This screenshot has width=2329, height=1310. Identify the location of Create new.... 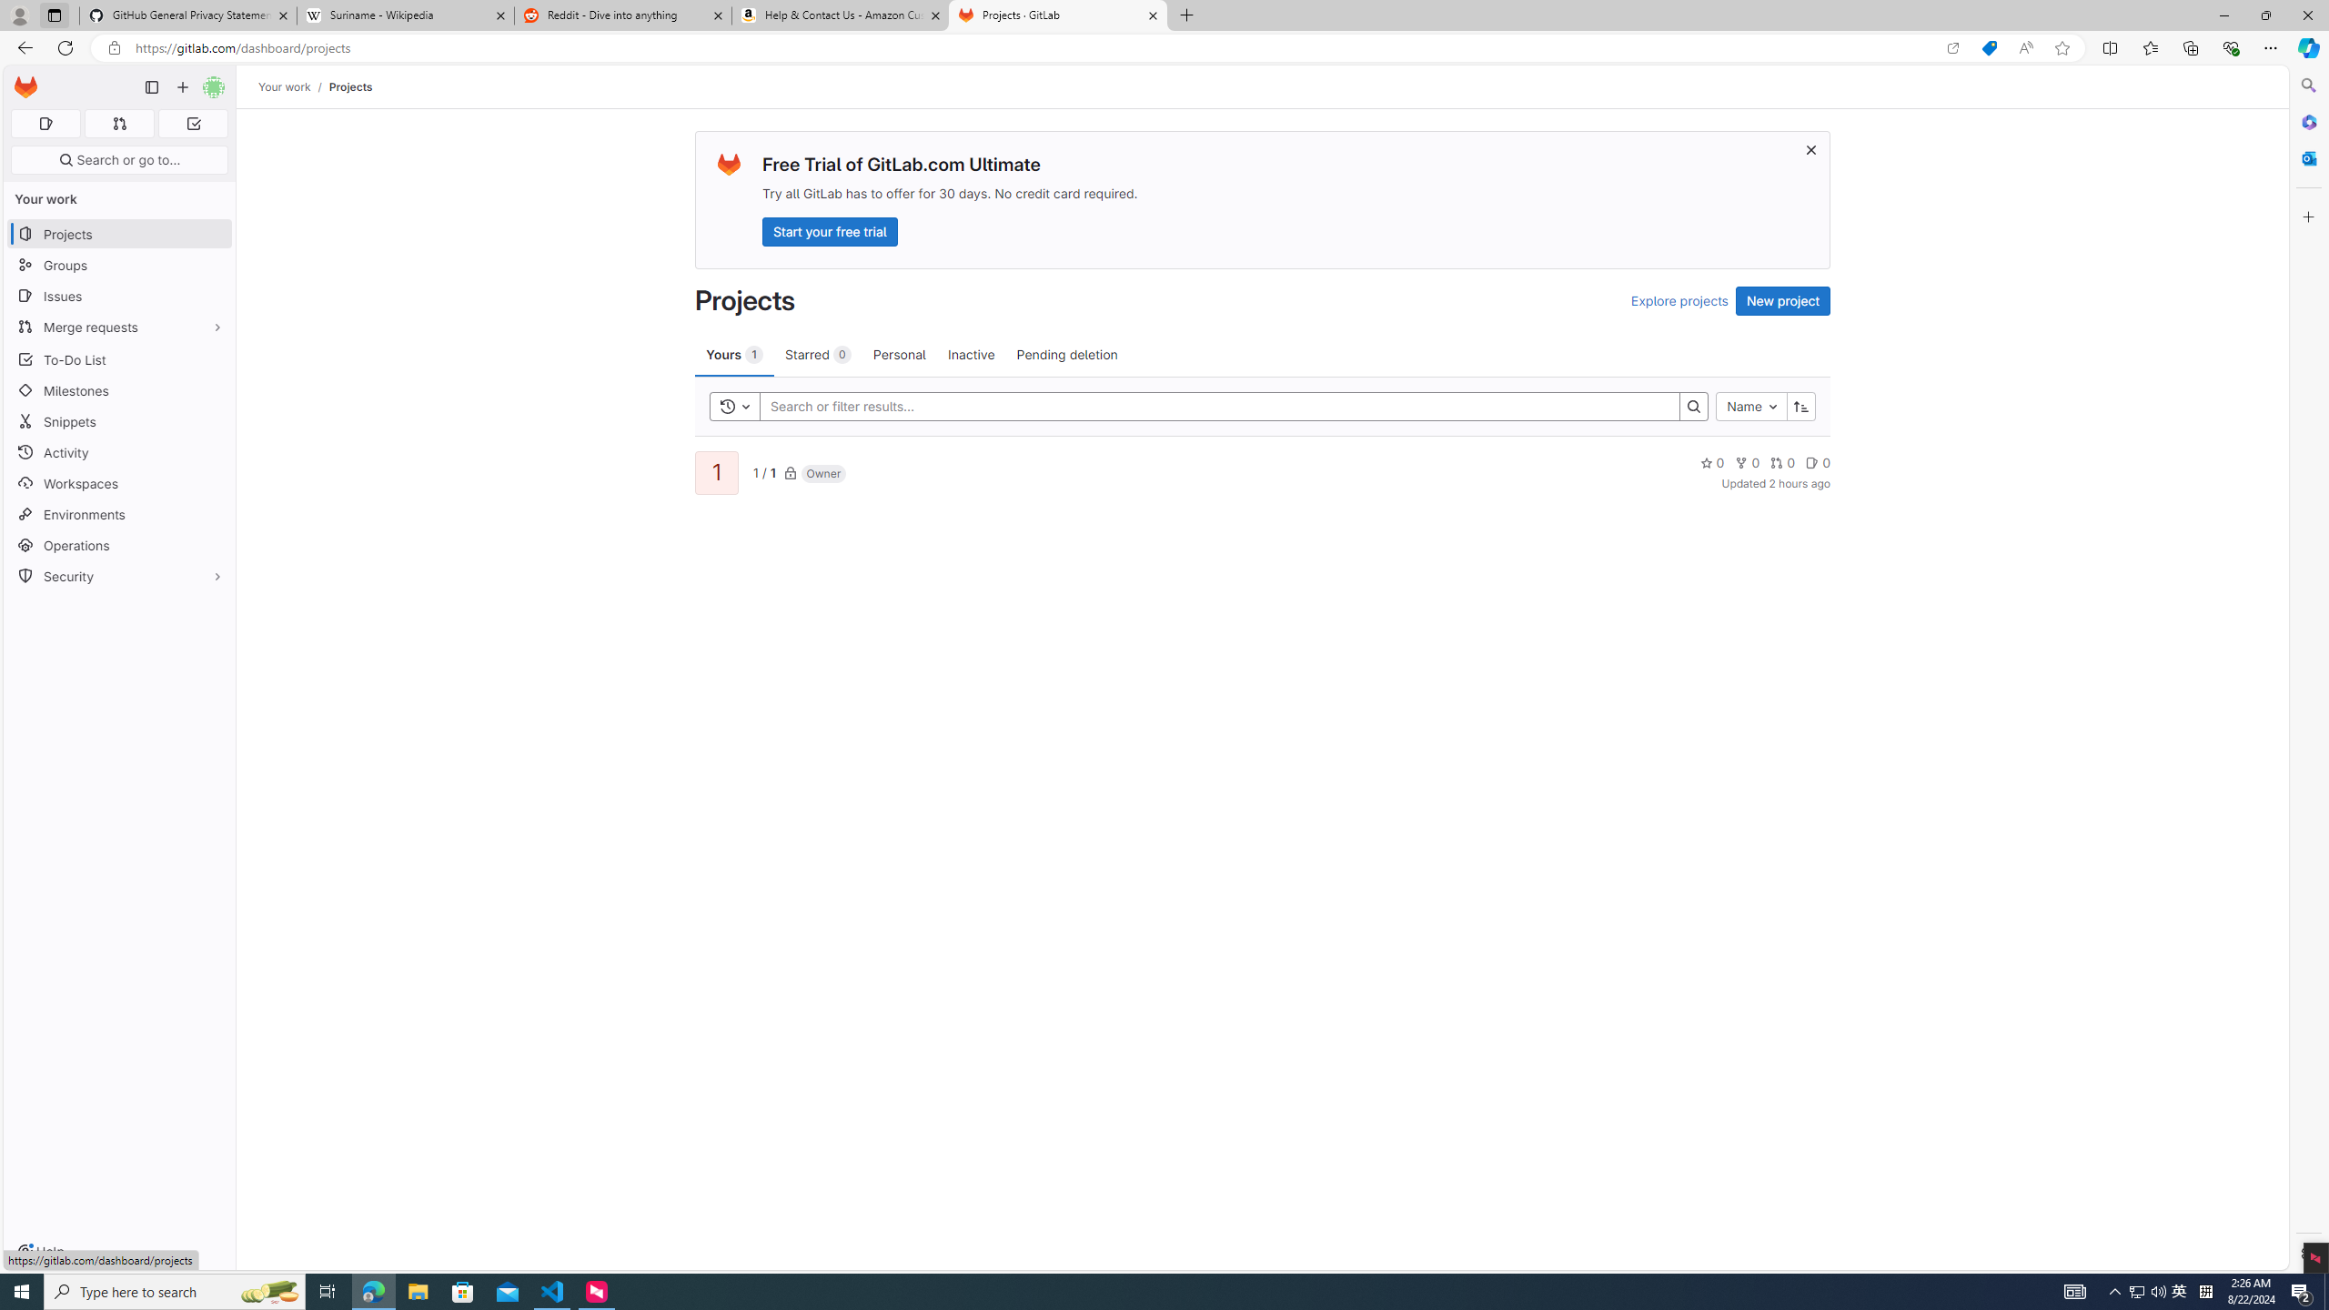
(182, 87).